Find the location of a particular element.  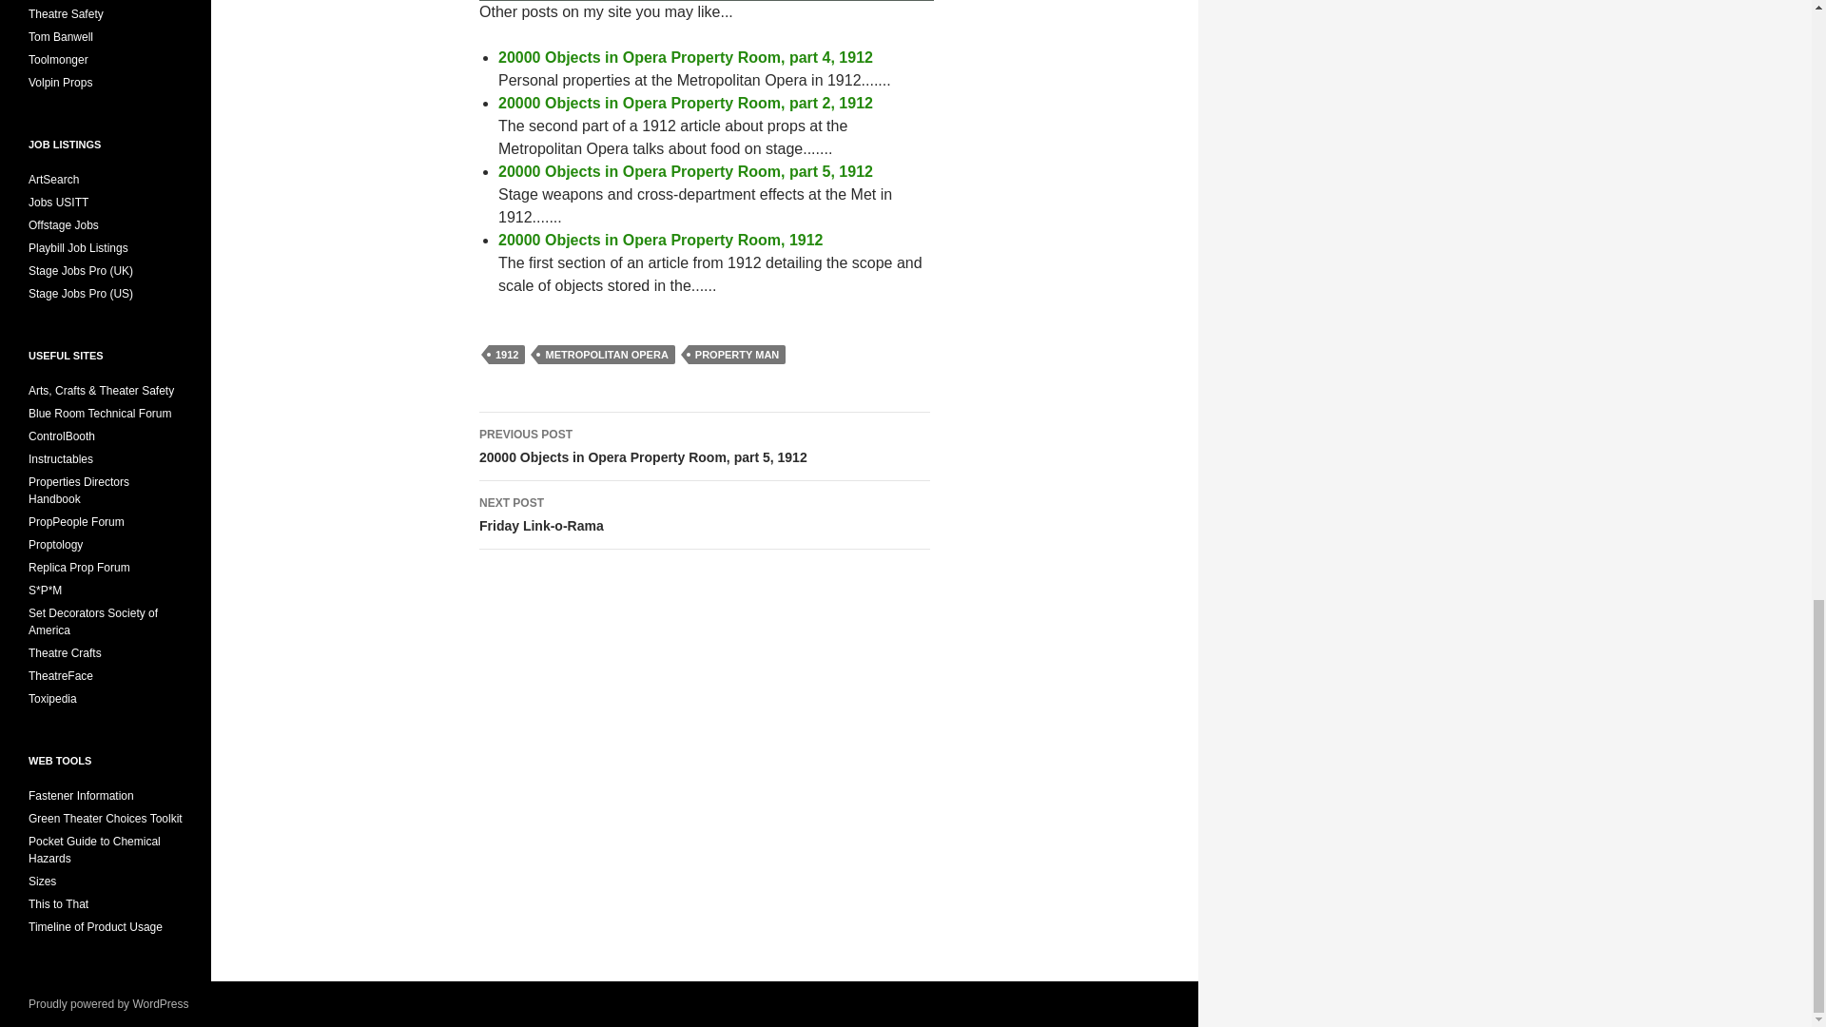

20000 Objects in Opera Property Room, 1912 is located at coordinates (660, 240).